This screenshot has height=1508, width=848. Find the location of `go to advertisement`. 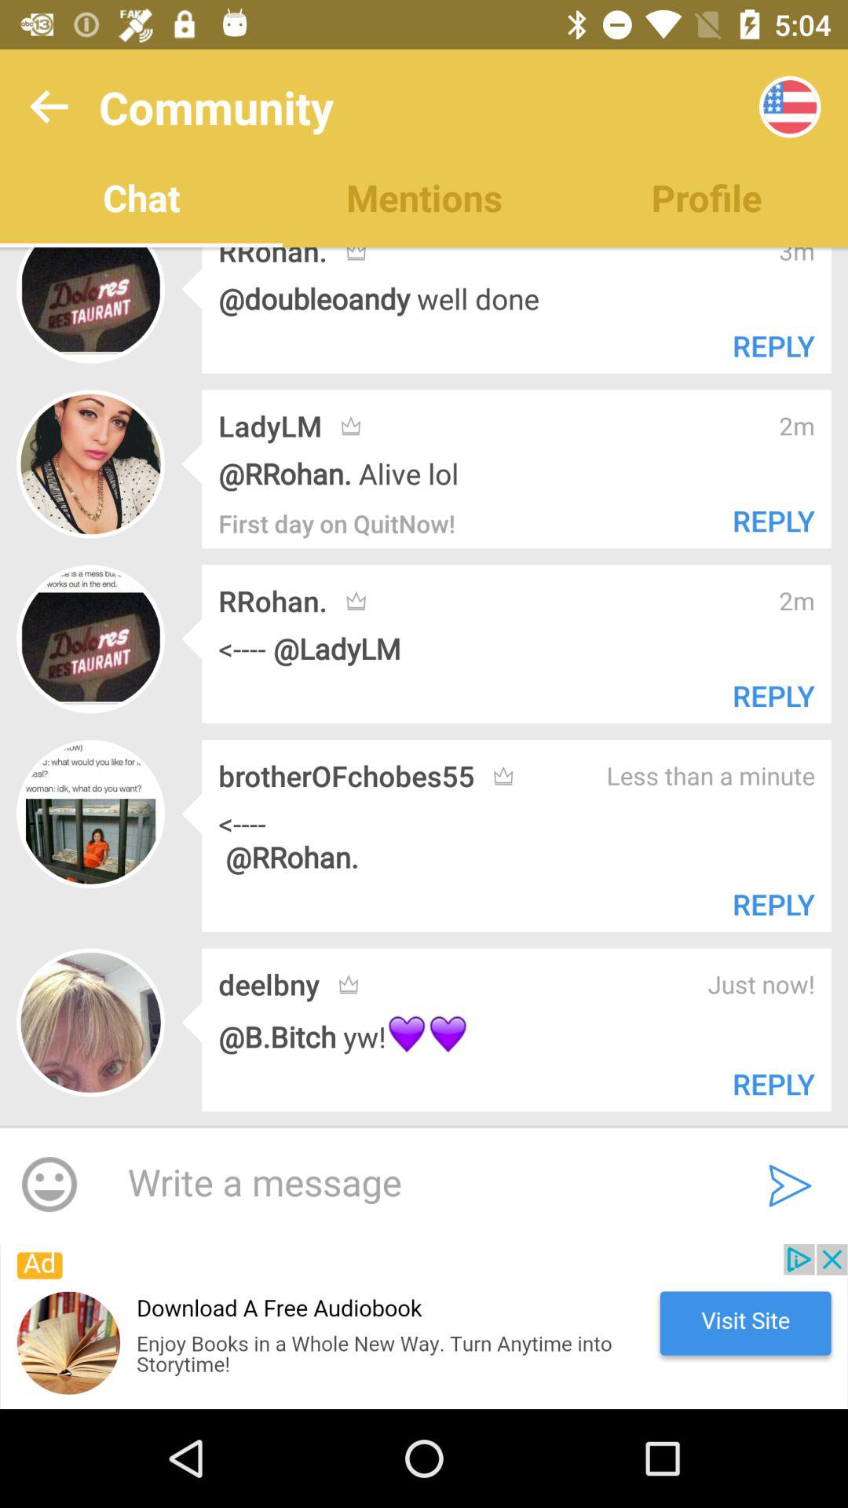

go to advertisement is located at coordinates (424, 1327).